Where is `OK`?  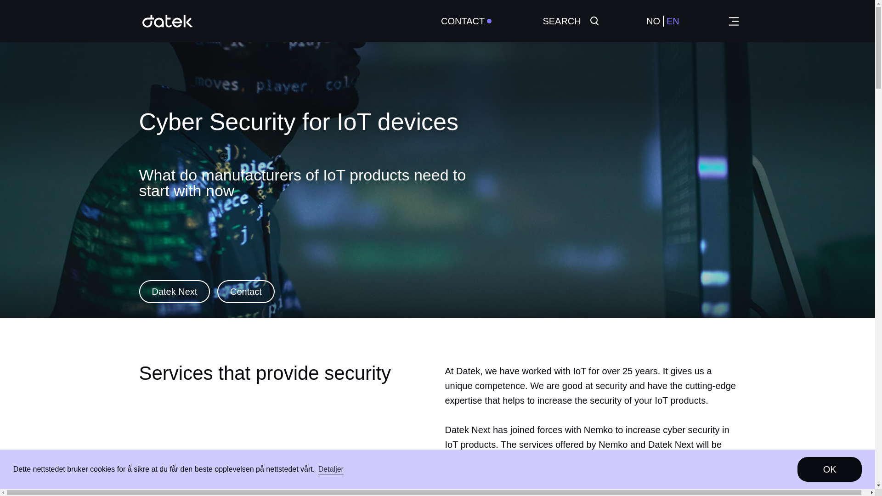 OK is located at coordinates (829, 469).